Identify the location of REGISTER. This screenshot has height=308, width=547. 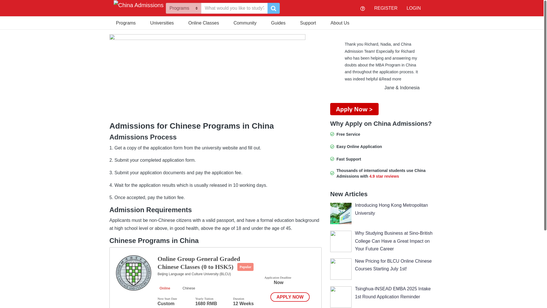
(386, 8).